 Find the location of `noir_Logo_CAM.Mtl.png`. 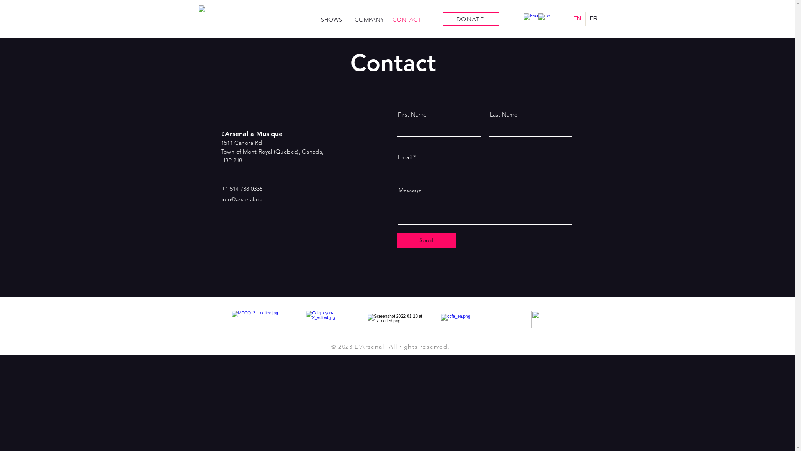

noir_Logo_CAM.Mtl.png is located at coordinates (550, 319).